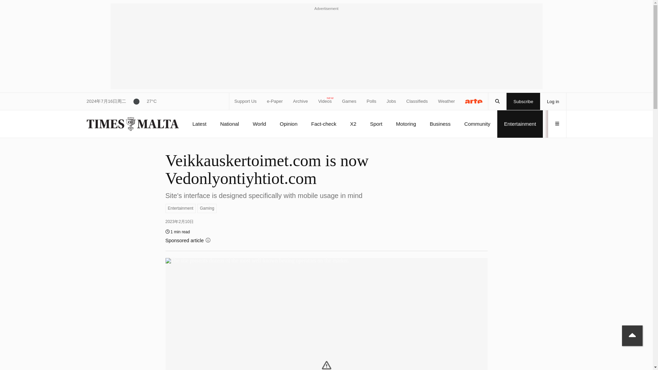  What do you see at coordinates (446, 101) in the screenshot?
I see `Weather` at bounding box center [446, 101].